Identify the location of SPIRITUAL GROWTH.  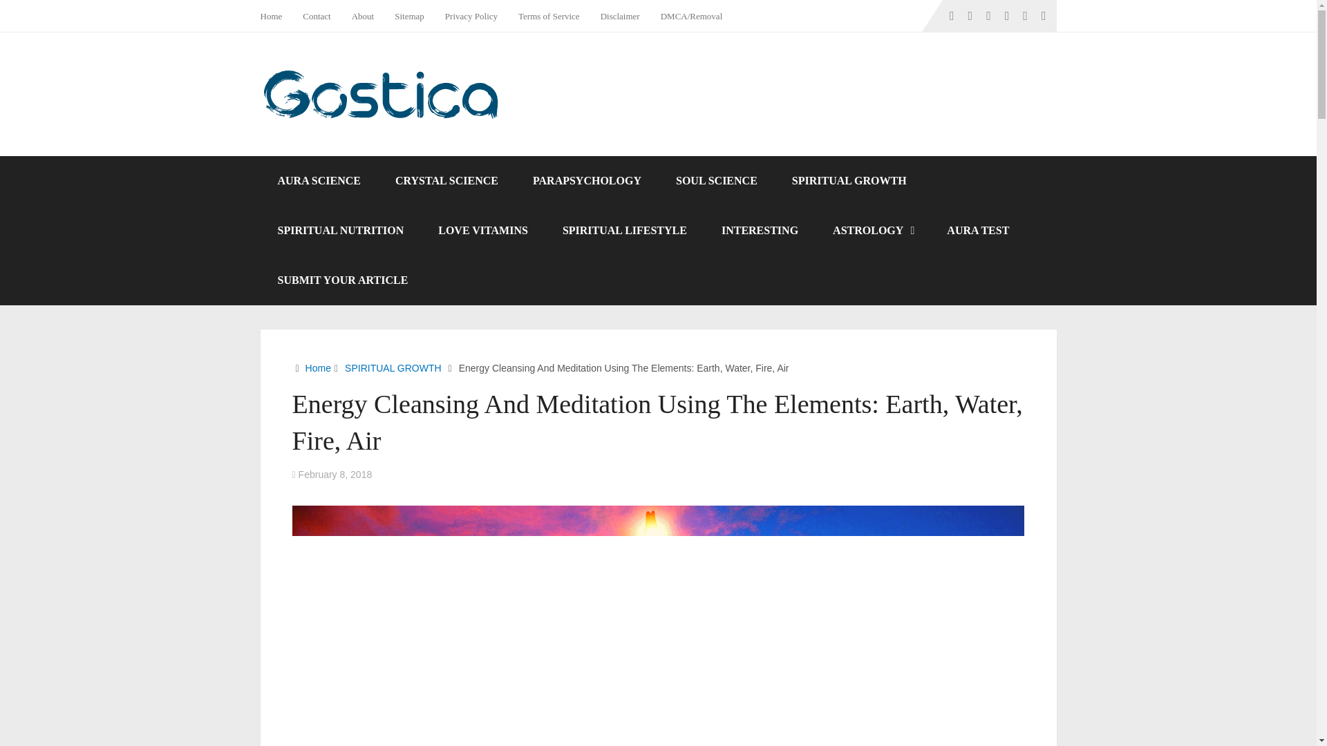
(849, 181).